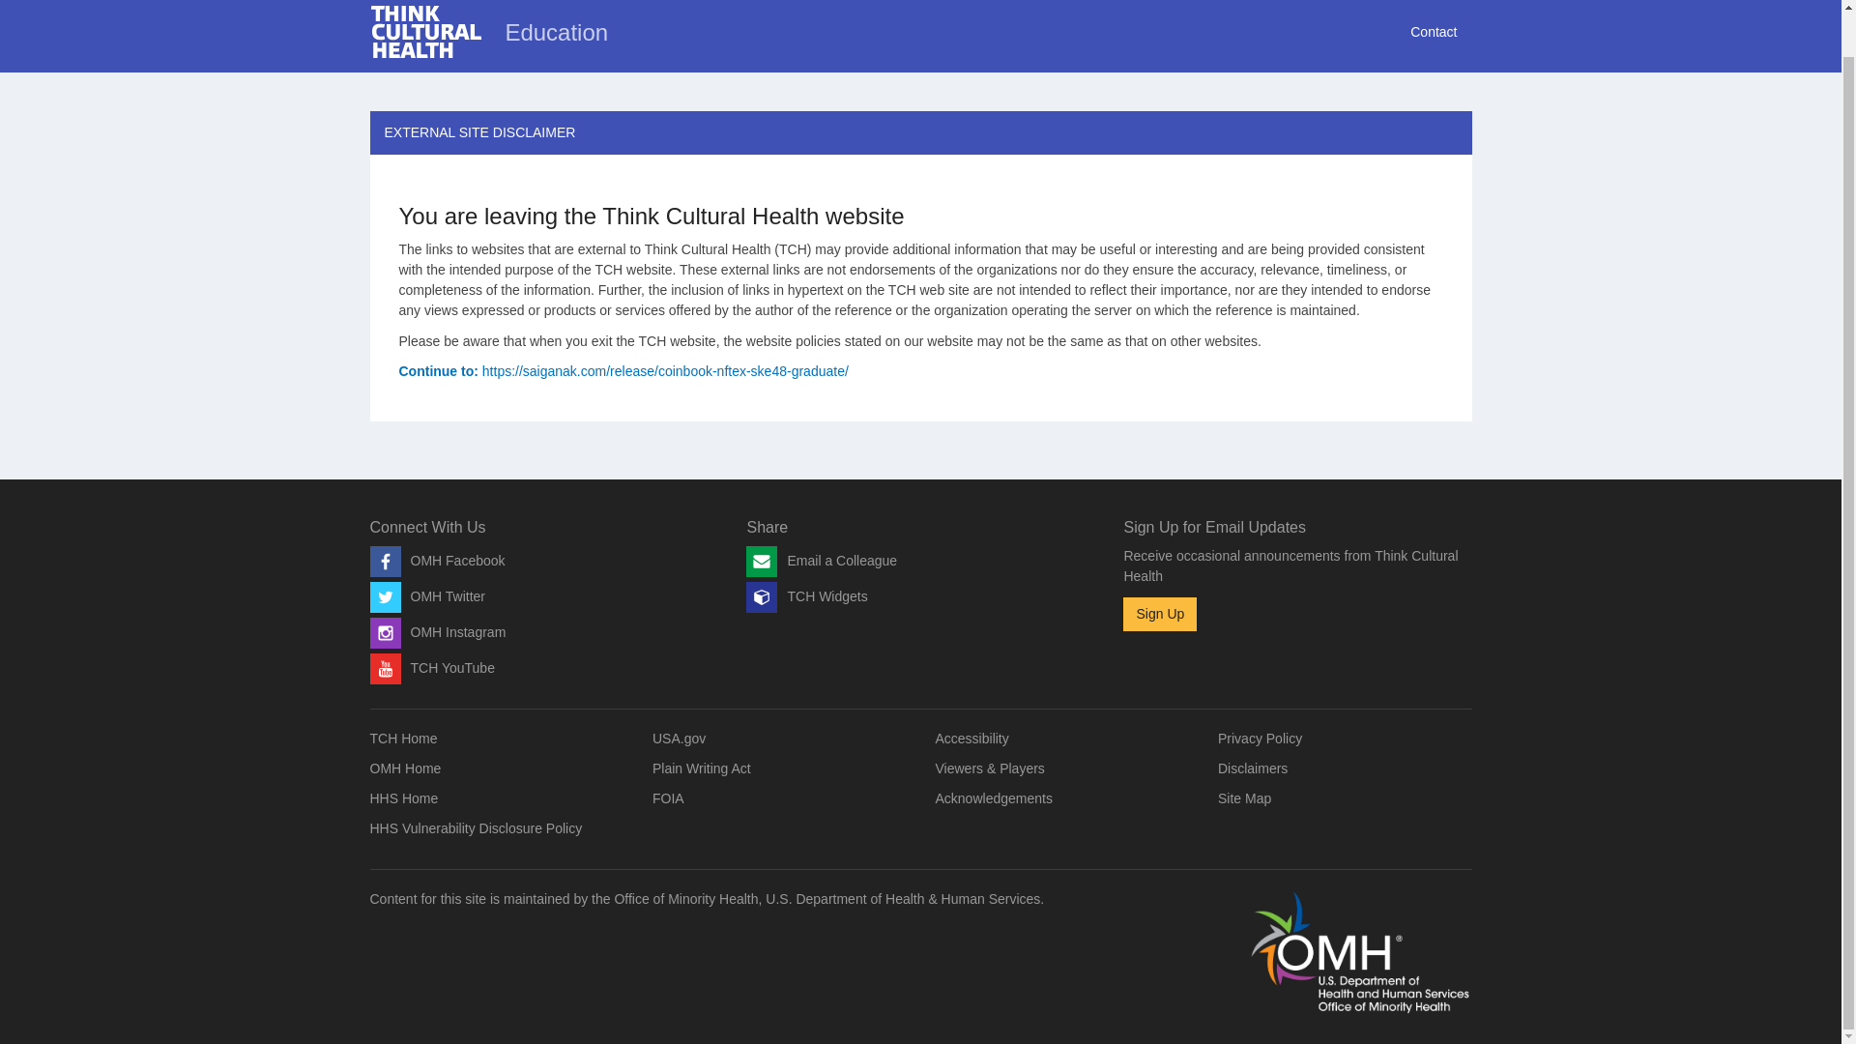 Image resolution: width=1856 pixels, height=1044 pixels. I want to click on Accessibility, so click(972, 739).